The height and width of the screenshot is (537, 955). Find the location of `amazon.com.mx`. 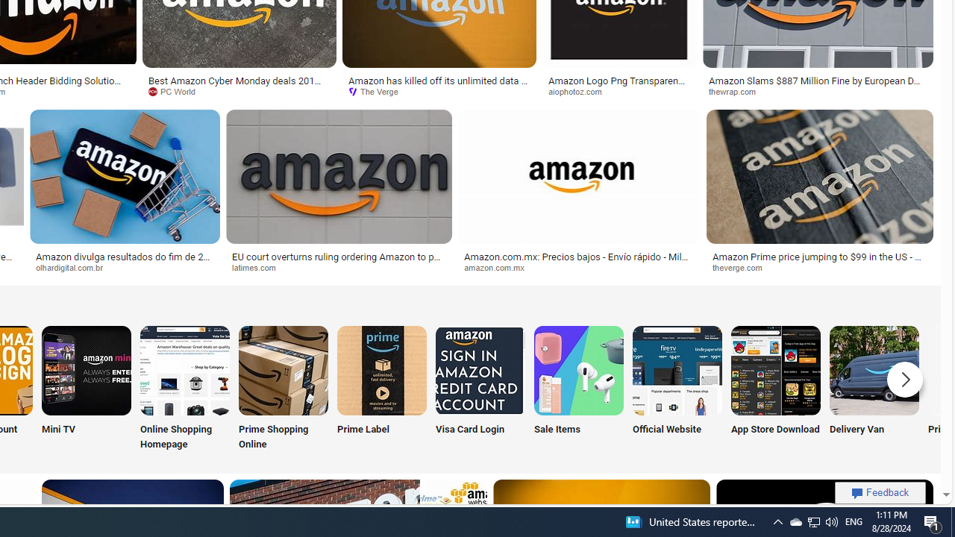

amazon.com.mx is located at coordinates (579, 268).